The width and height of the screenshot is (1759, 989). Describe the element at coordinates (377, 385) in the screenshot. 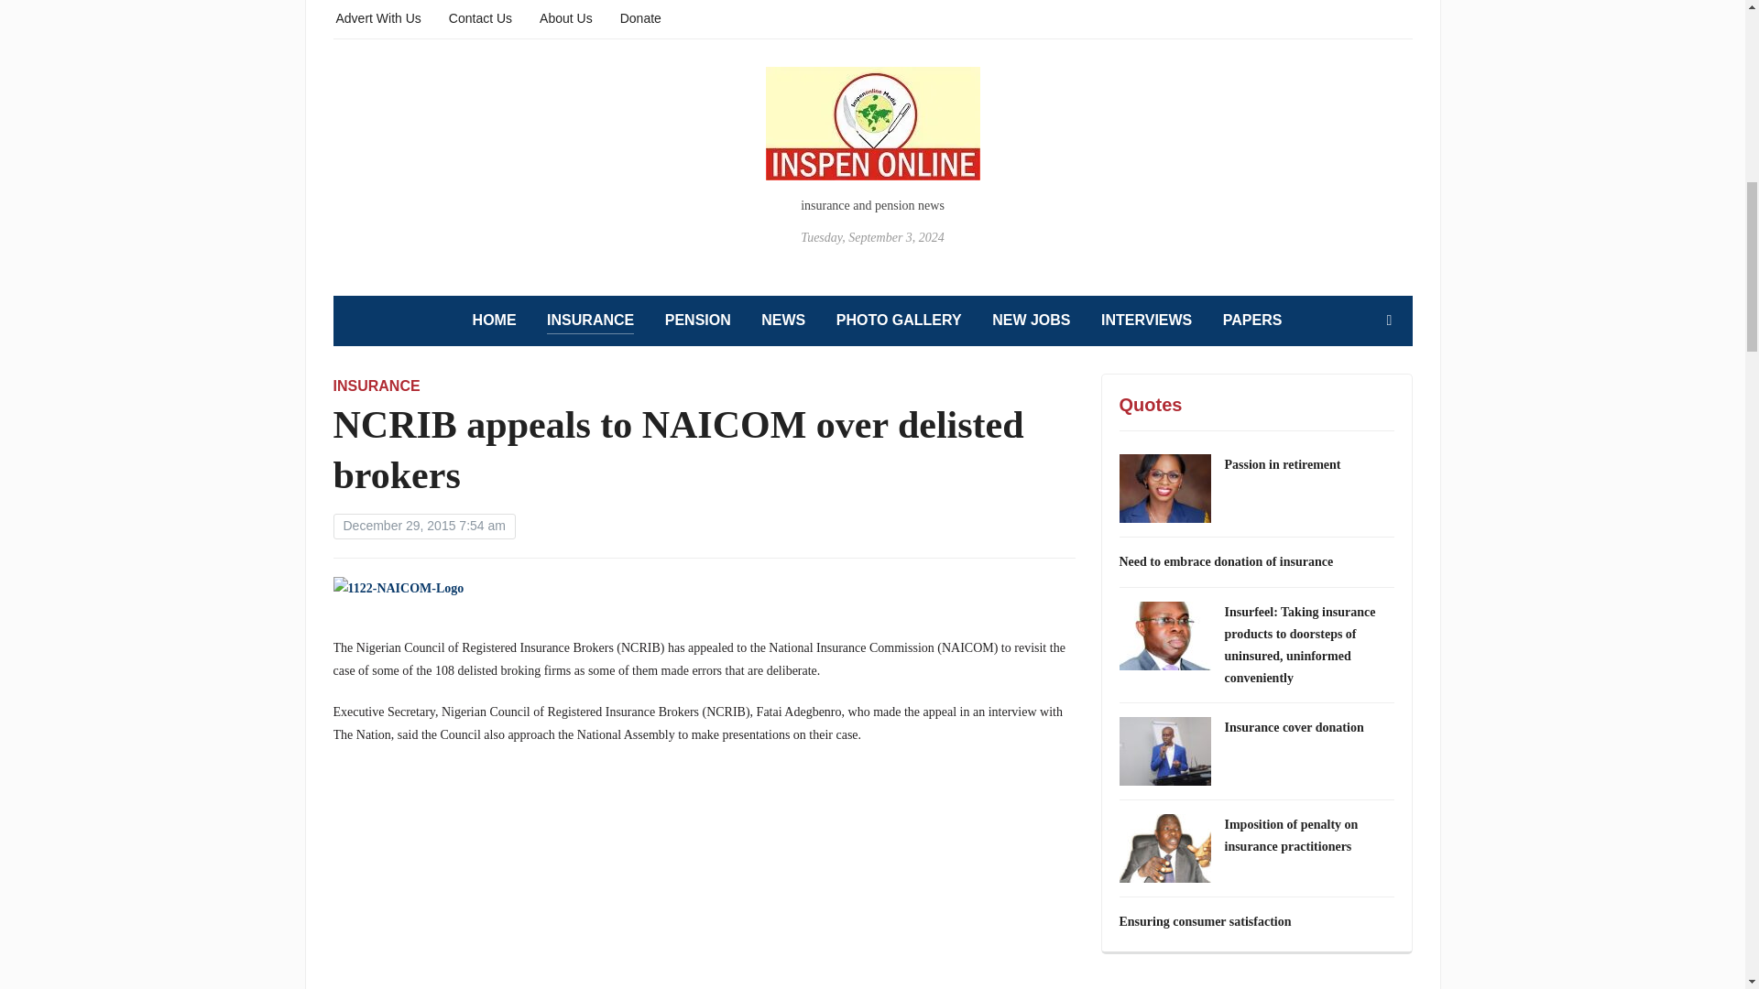

I see `INSURANCE` at that location.